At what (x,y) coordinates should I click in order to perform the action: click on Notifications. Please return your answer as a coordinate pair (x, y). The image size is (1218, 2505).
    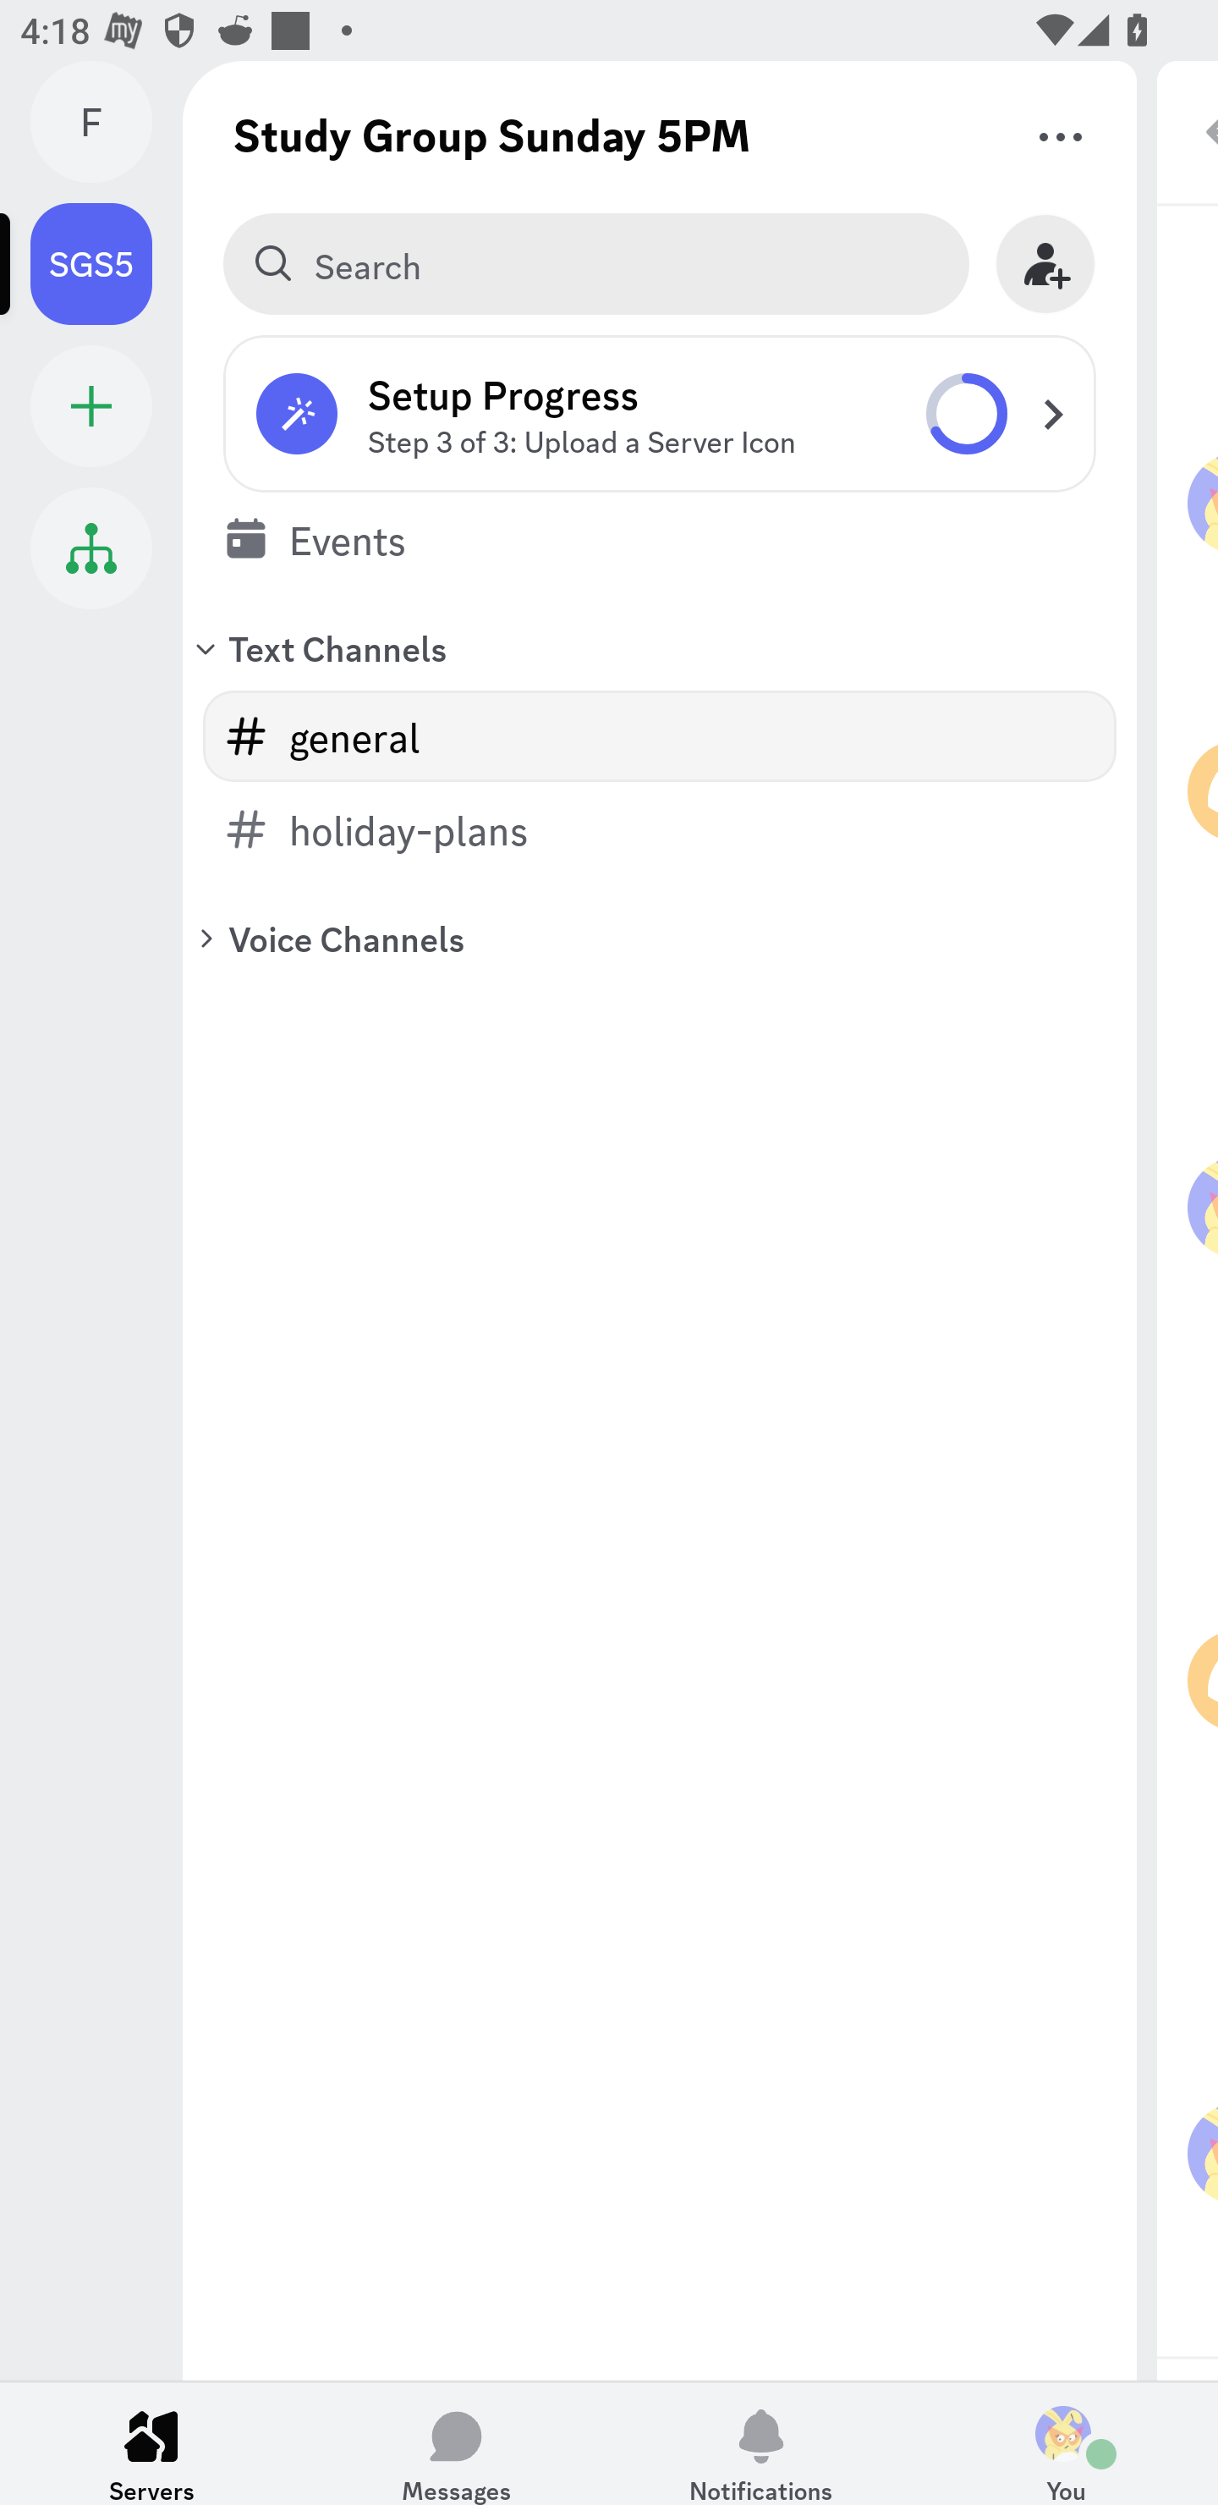
    Looking at the image, I should click on (761, 2443).